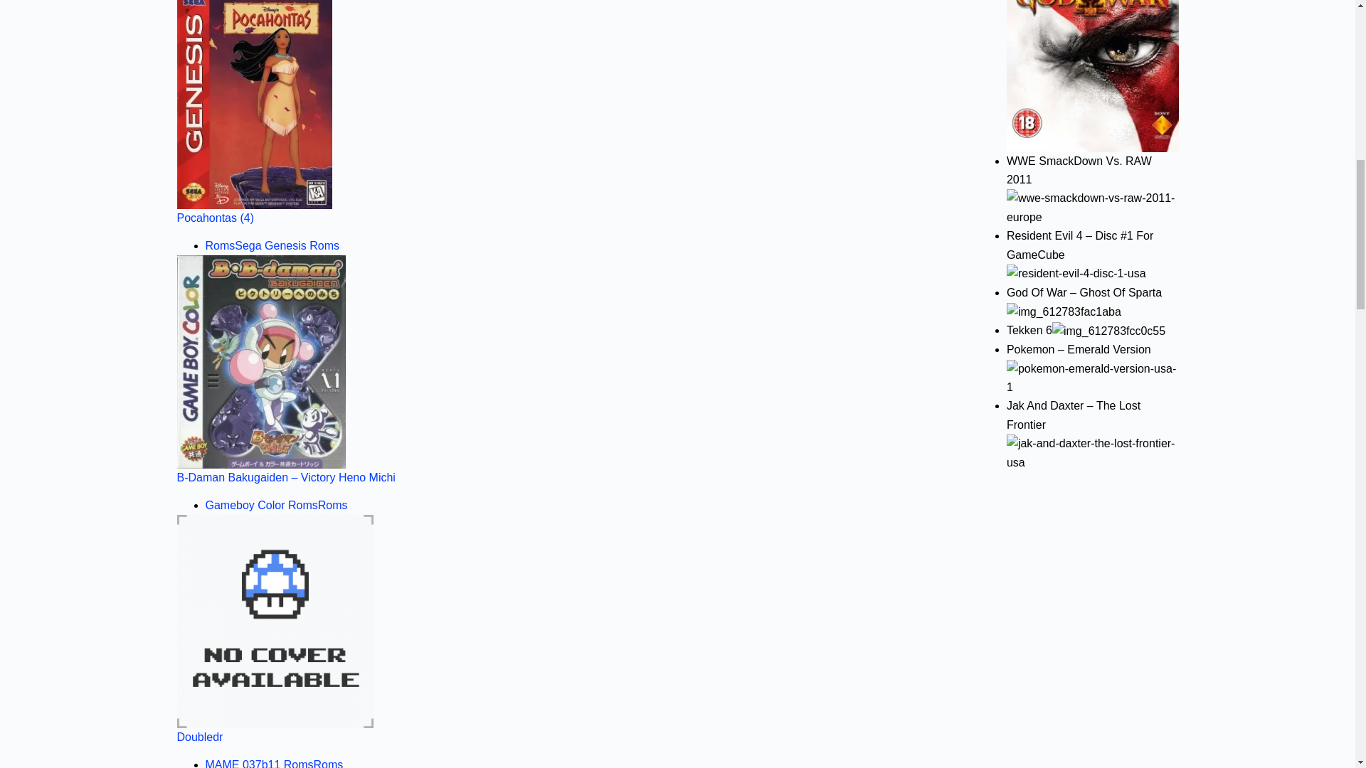 This screenshot has width=1366, height=768. What do you see at coordinates (1064, 311) in the screenshot?
I see `God Of War - Ghost Of Sparta` at bounding box center [1064, 311].